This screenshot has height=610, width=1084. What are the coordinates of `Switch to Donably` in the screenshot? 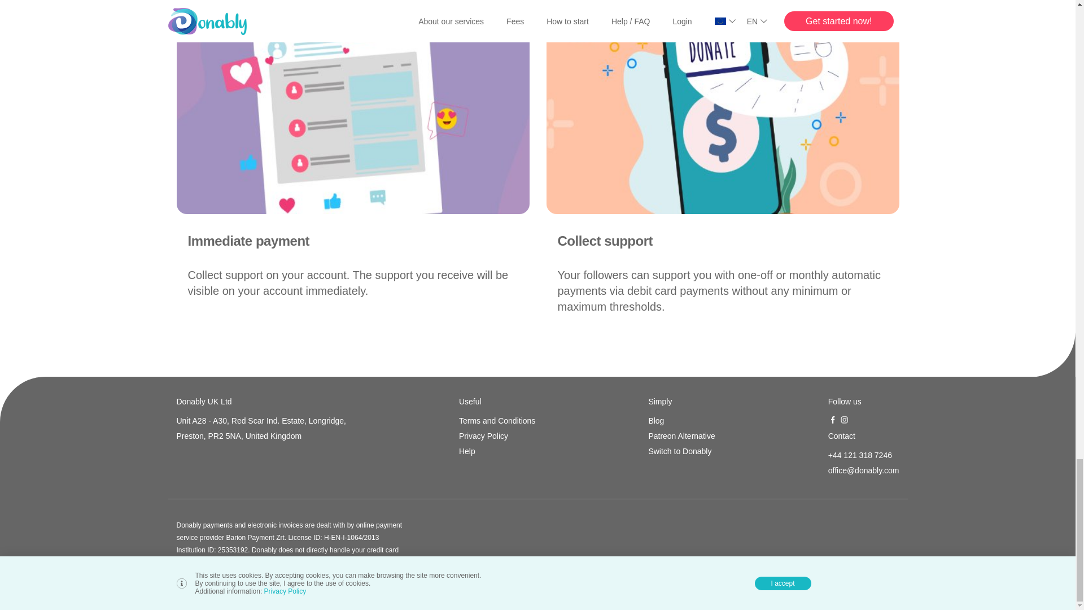 It's located at (681, 451).